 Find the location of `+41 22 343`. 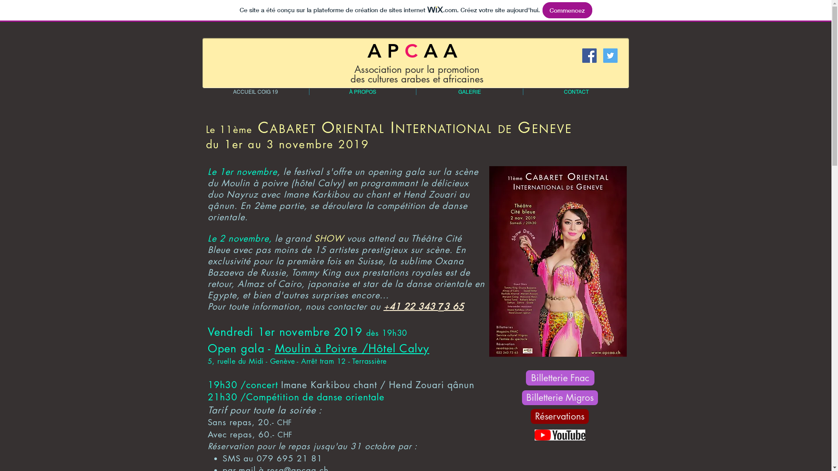

+41 22 343 is located at coordinates (410, 307).